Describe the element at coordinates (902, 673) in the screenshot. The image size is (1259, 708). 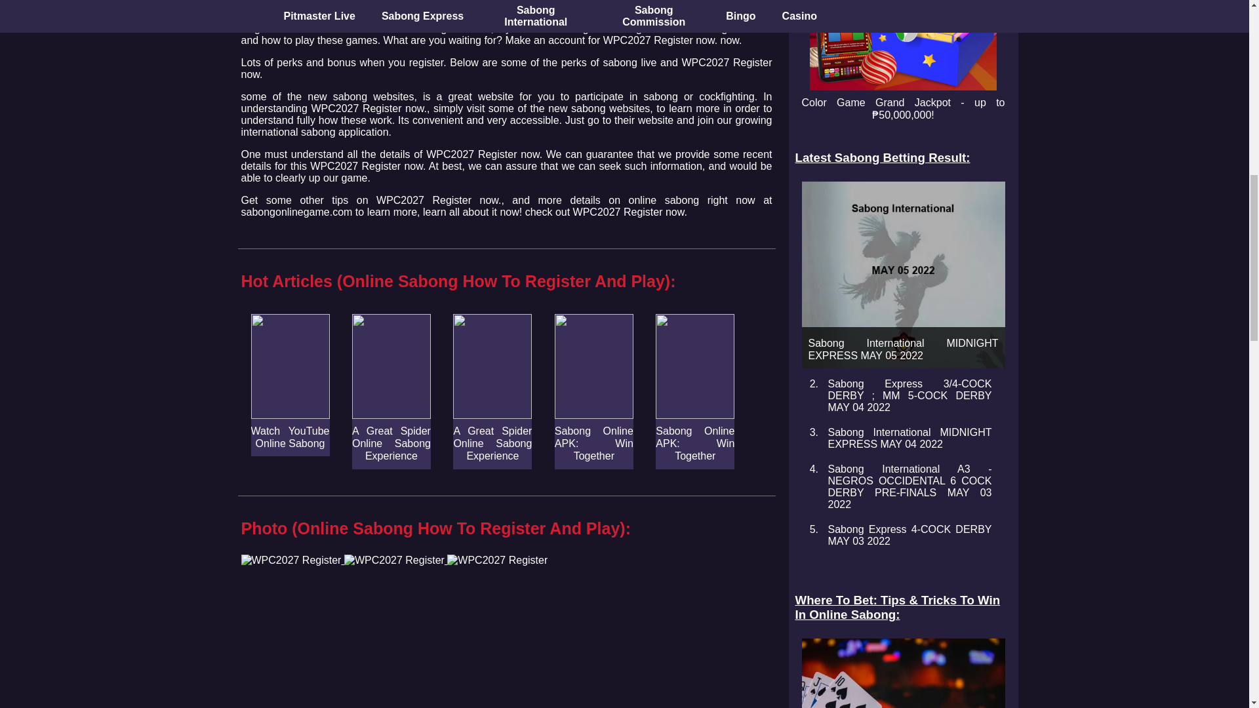
I see `Legitimate List of Casino Online Real Money` at that location.